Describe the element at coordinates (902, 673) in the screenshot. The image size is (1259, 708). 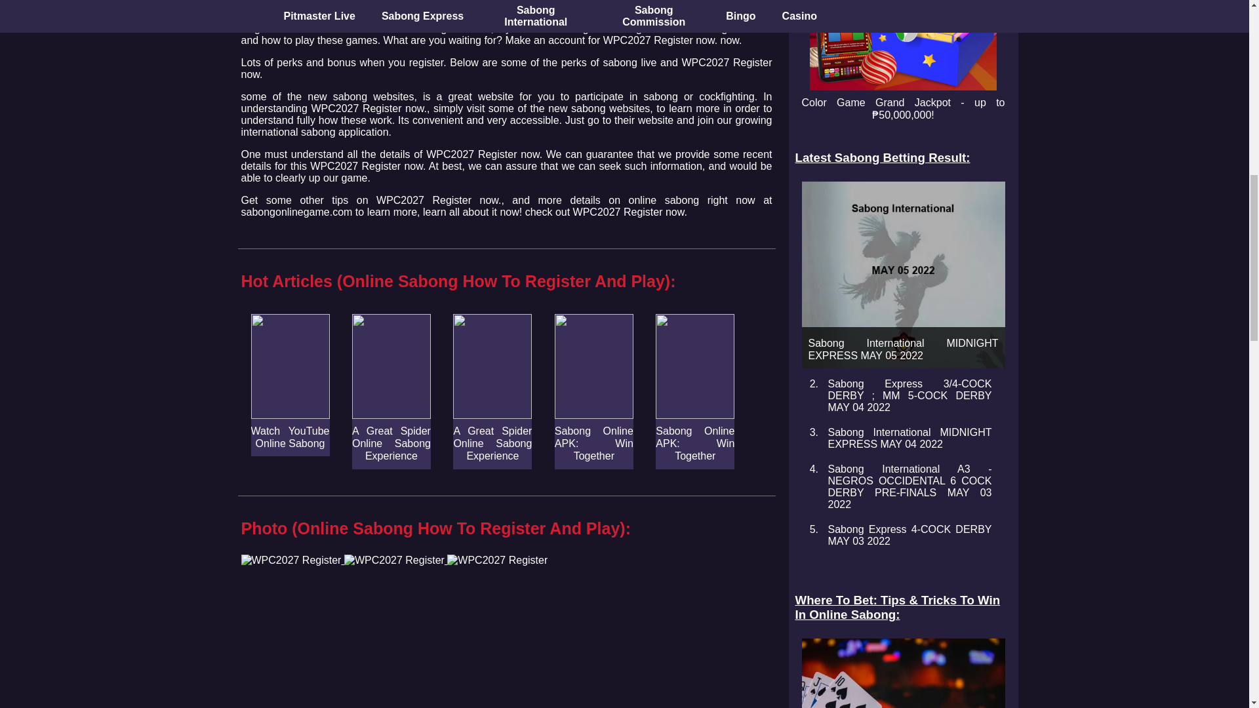
I see `Legitimate List of Casino Online Real Money` at that location.